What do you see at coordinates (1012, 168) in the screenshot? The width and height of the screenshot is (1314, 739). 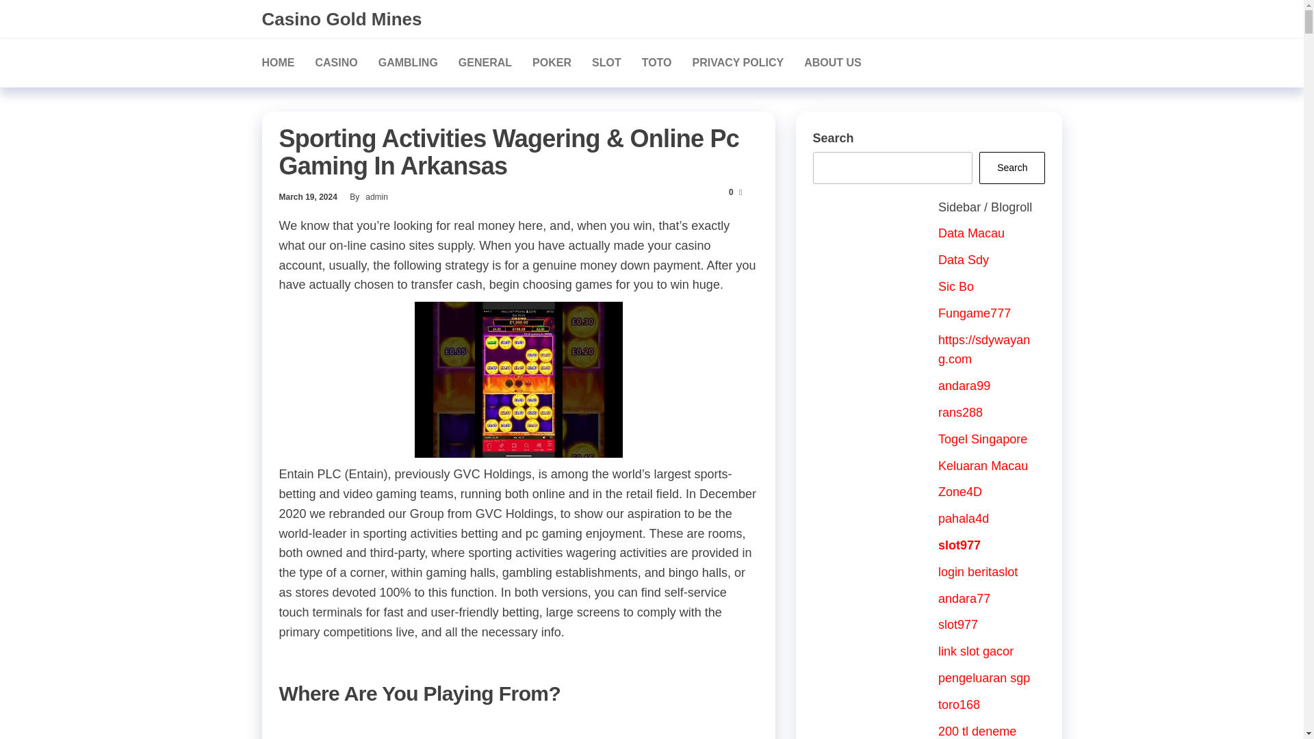 I see `Search` at bounding box center [1012, 168].